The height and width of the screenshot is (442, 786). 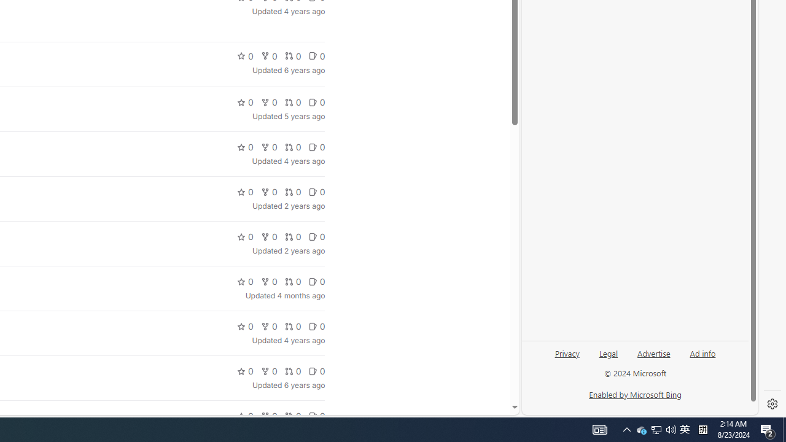 I want to click on Ad info, so click(x=702, y=358).